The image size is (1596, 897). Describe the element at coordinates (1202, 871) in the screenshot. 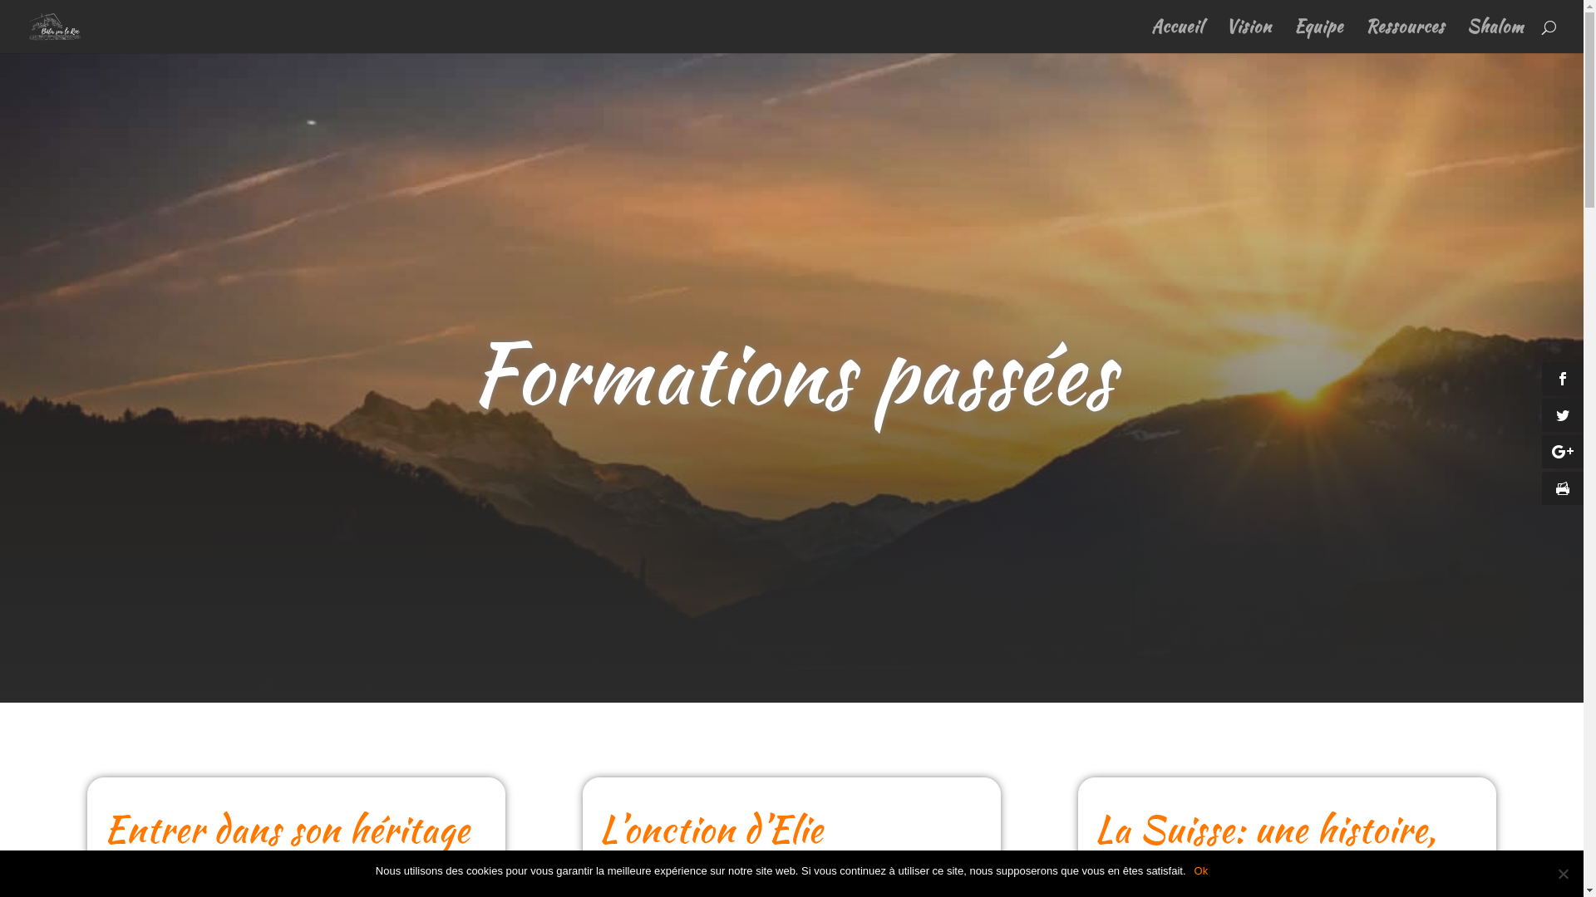

I see `Ok` at that location.